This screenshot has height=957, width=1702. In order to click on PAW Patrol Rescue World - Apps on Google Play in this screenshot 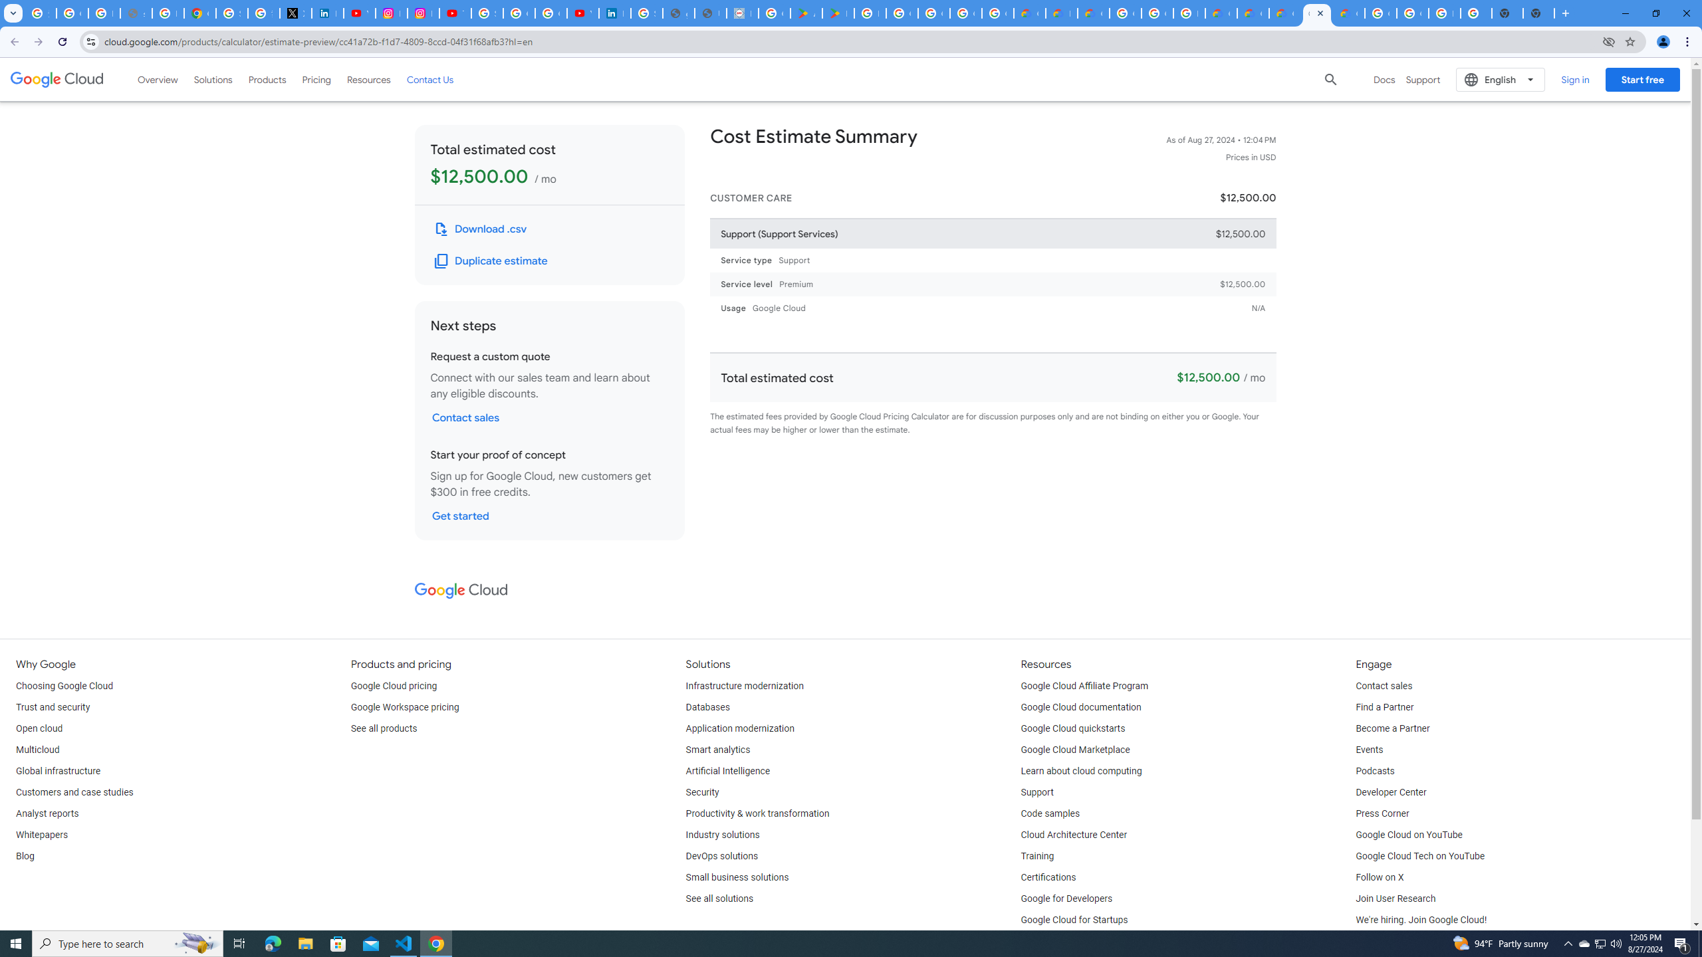, I will do `click(838, 13)`.